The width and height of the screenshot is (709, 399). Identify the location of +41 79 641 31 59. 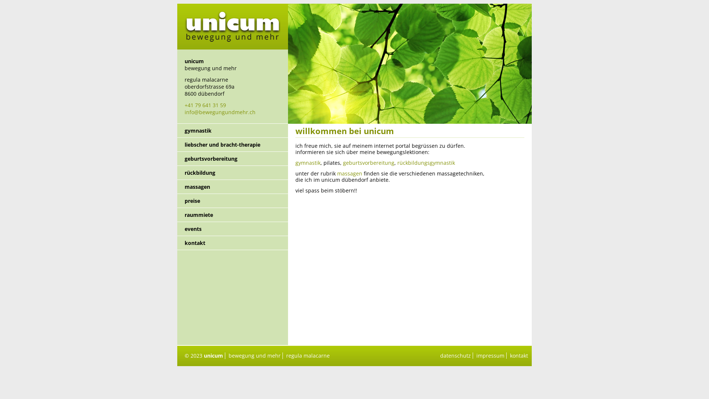
(205, 105).